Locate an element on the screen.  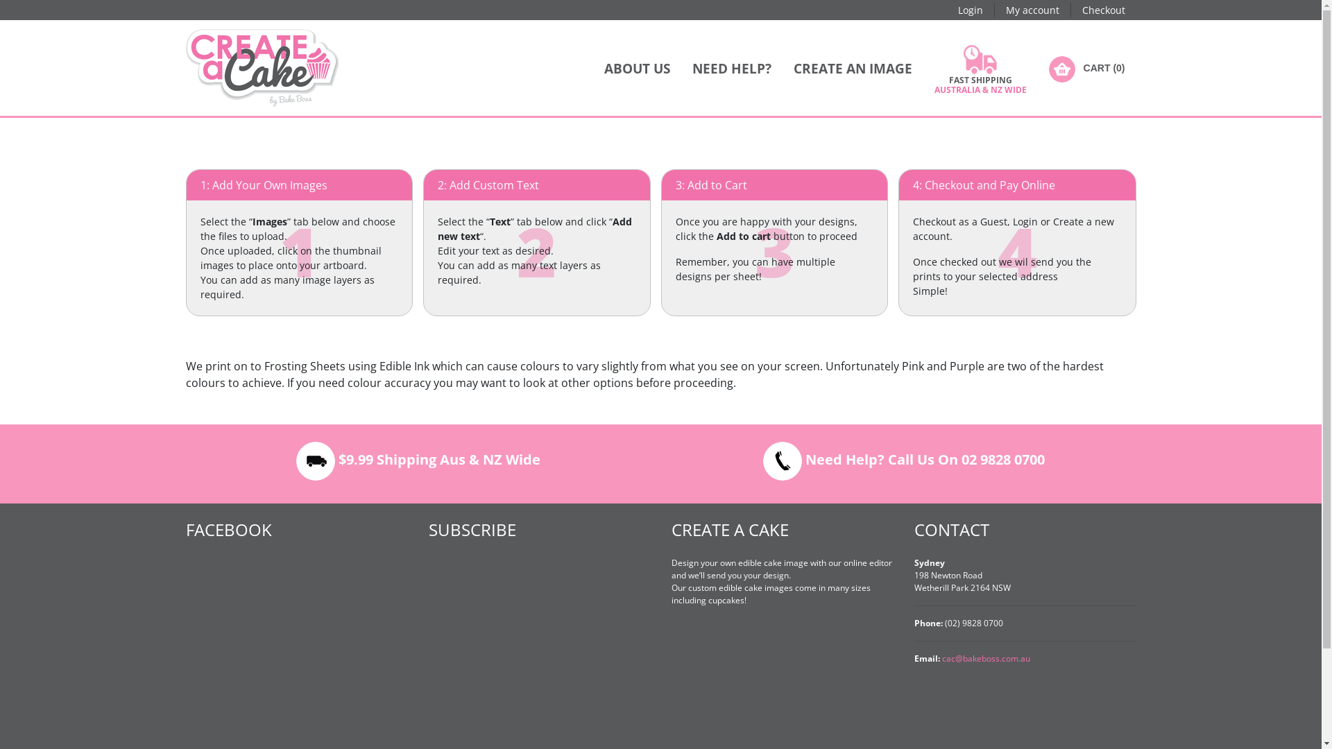
FAST SHIPPING
AUSTRALIA & NZ WIDE is located at coordinates (981, 68).